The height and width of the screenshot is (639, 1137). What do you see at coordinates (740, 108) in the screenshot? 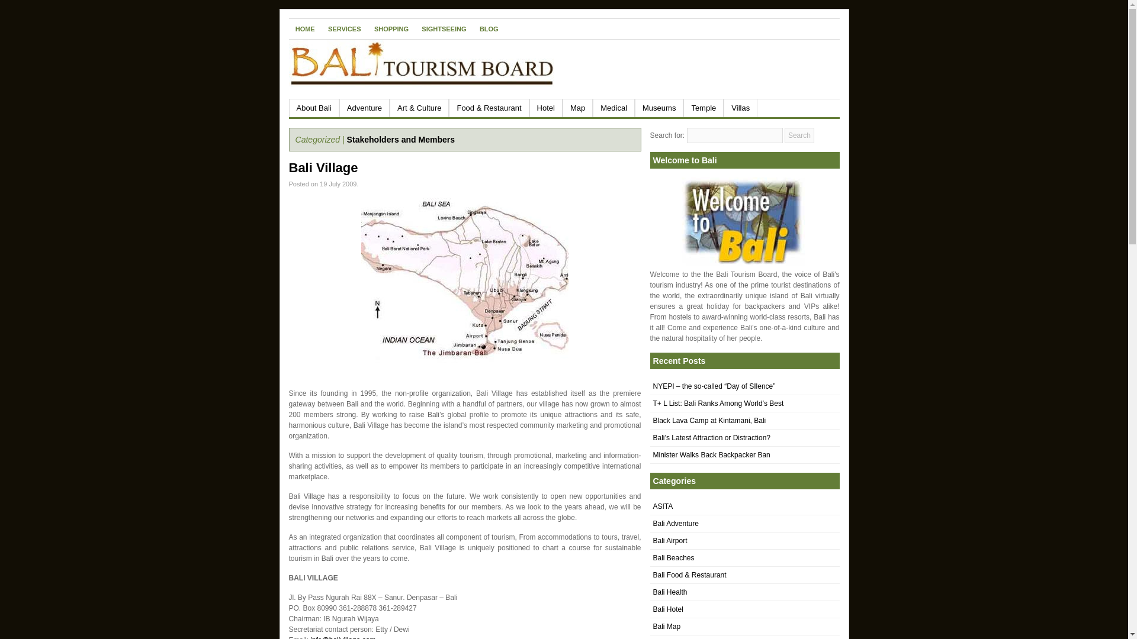
I see `Villas` at bounding box center [740, 108].